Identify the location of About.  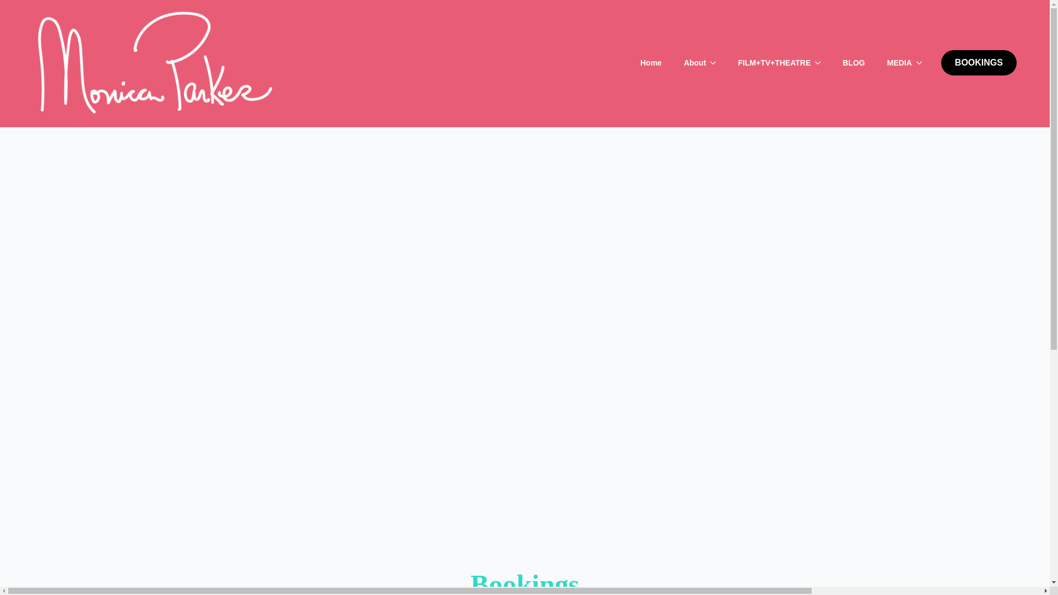
(689, 63).